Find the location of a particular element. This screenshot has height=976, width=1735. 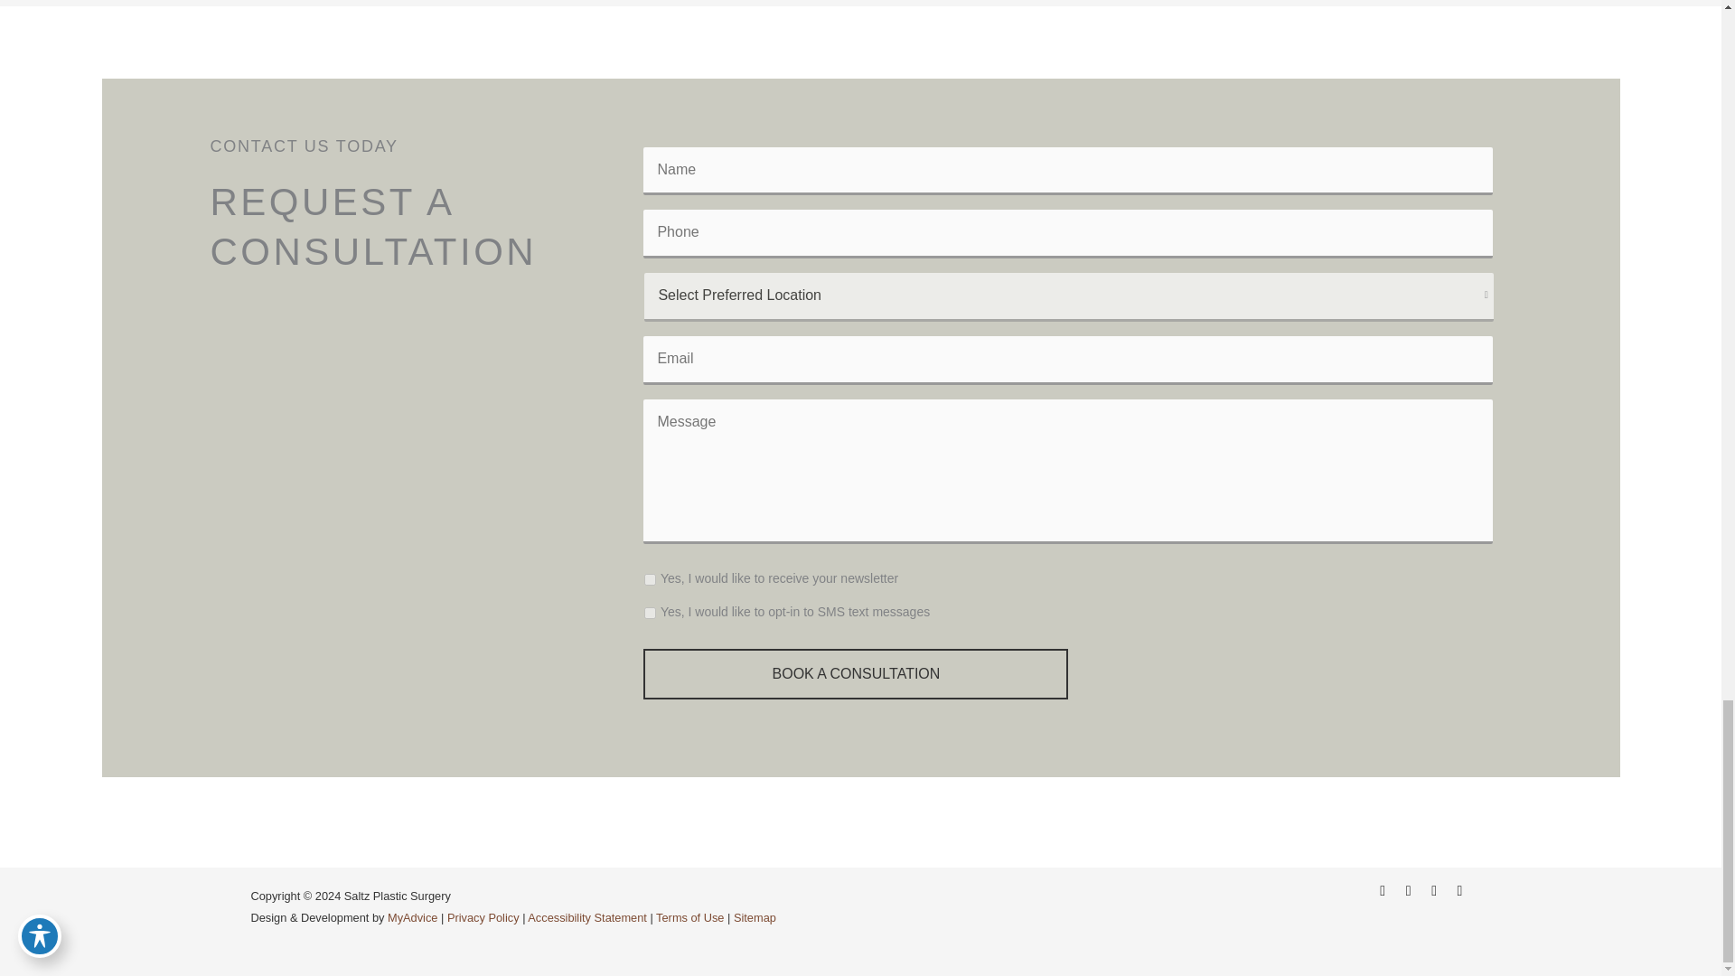

BOOK A CONSULTATION is located at coordinates (856, 674).